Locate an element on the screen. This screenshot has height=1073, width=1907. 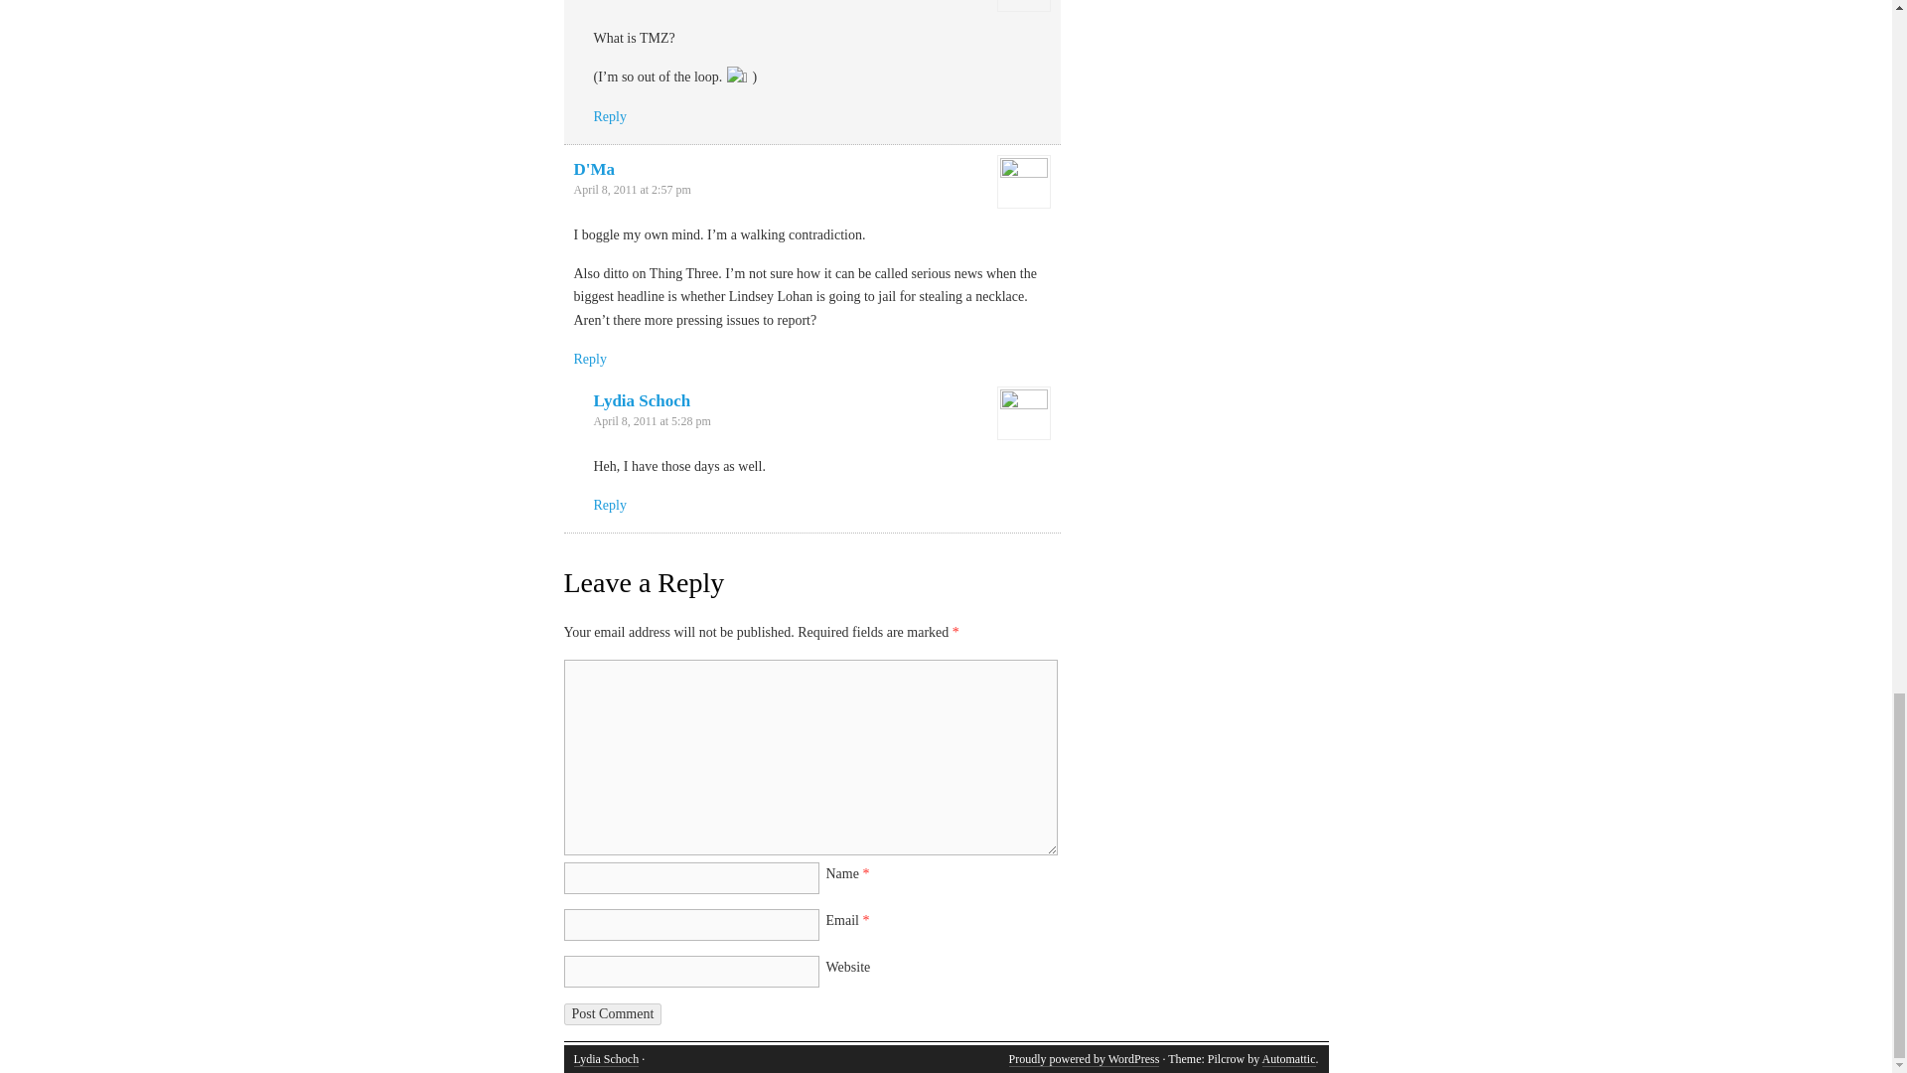
April 8, 2011 at 5:28 pm is located at coordinates (652, 420).